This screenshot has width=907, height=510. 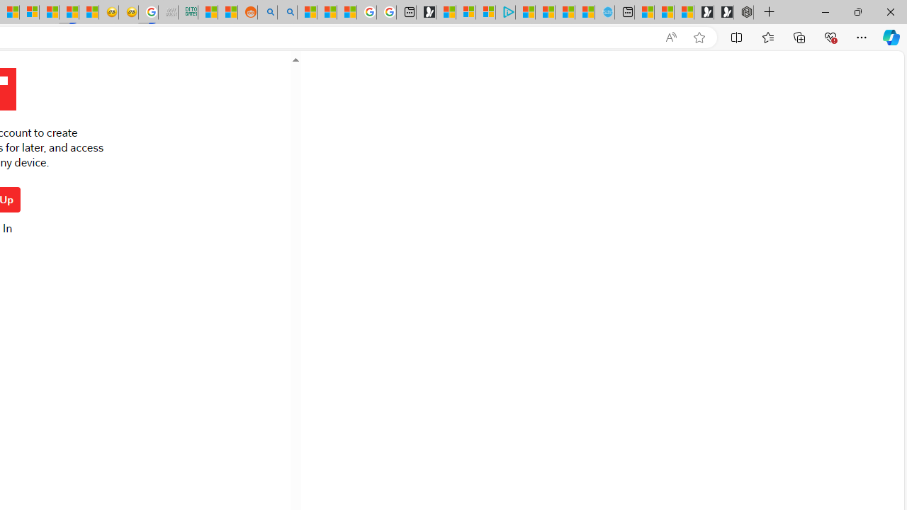 What do you see at coordinates (743, 13) in the screenshot?
I see `Nordace - Nordace Siena Is Not An Ordinary Backpack` at bounding box center [743, 13].